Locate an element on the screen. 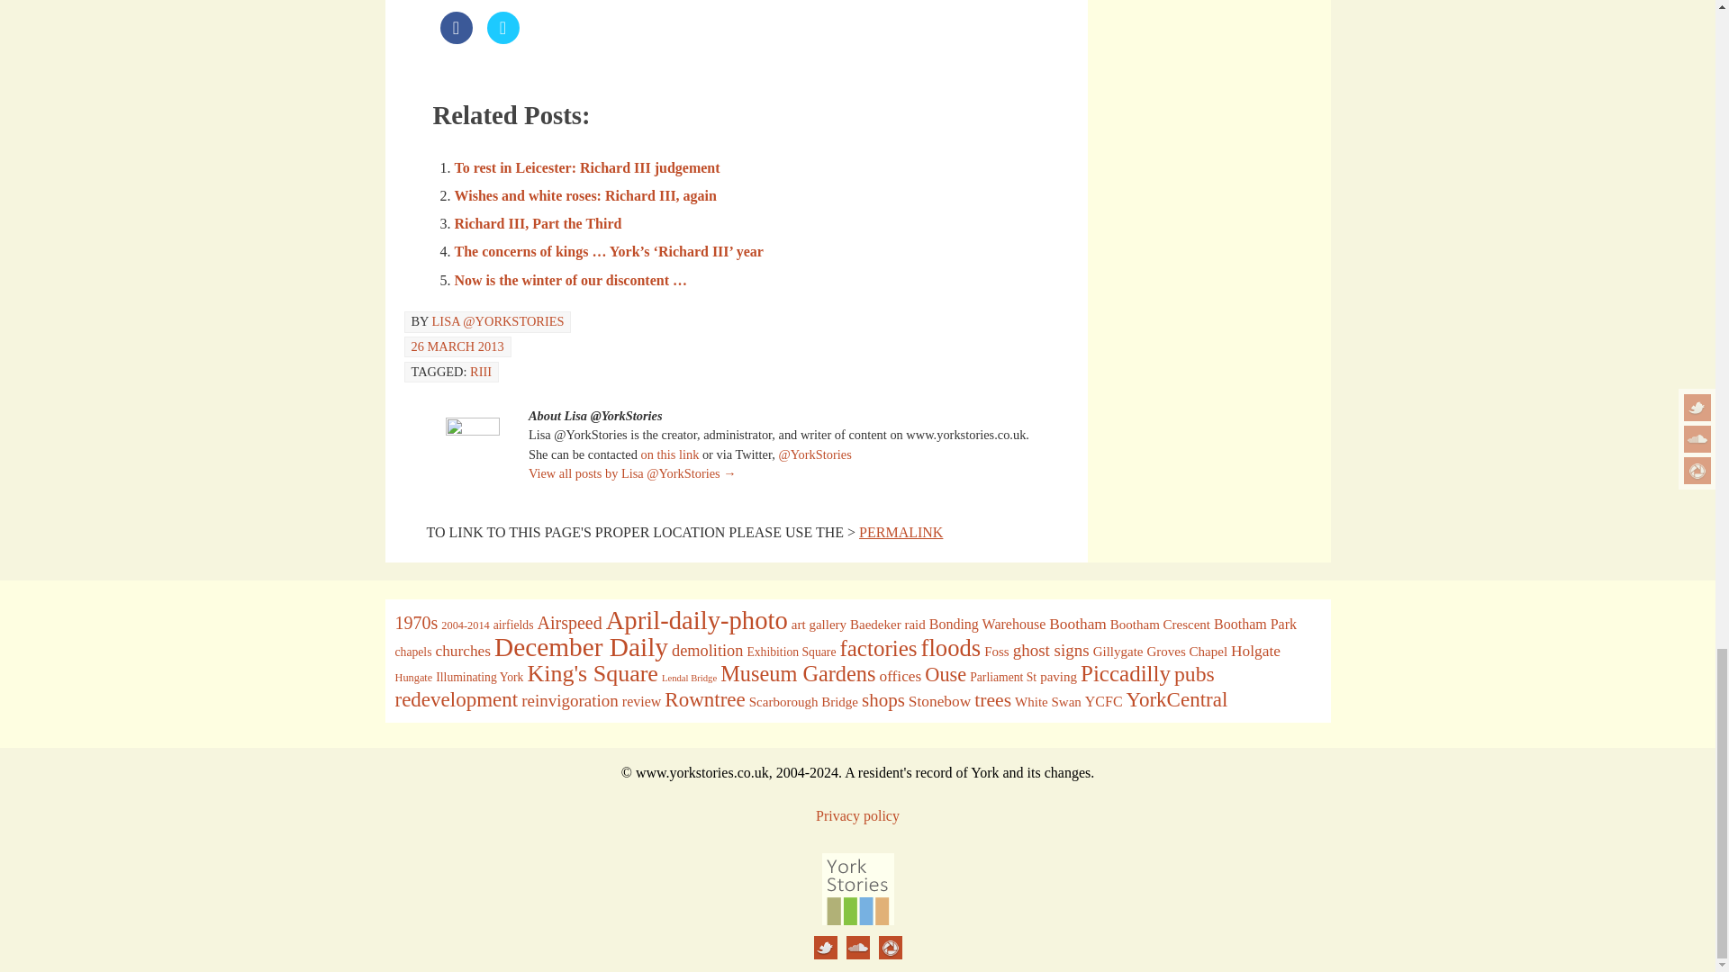 This screenshot has width=1729, height=972. on this link is located at coordinates (670, 454).